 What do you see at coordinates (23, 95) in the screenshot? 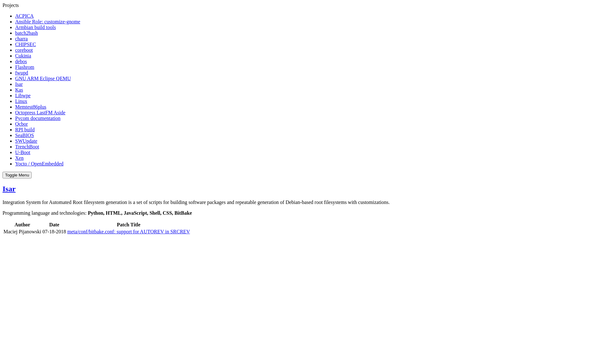
I see `Libwpe` at bounding box center [23, 95].